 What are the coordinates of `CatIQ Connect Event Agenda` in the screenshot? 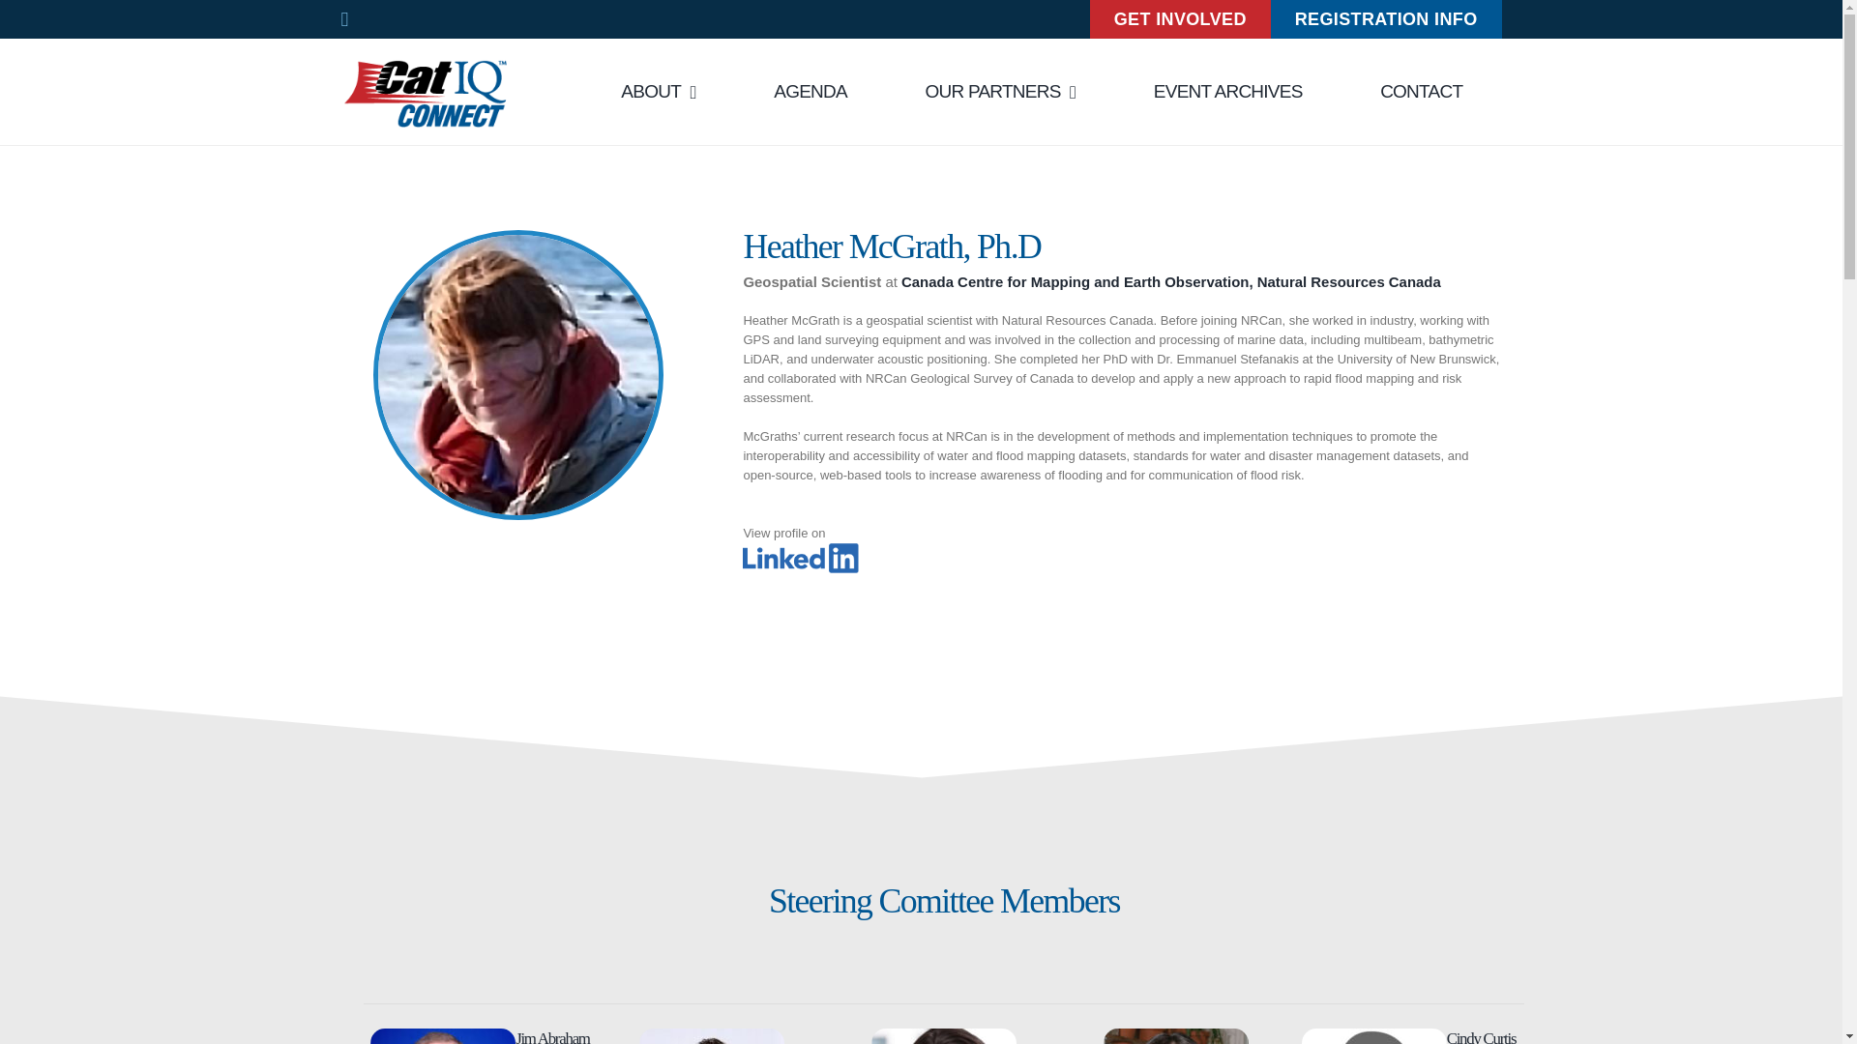 It's located at (811, 91).